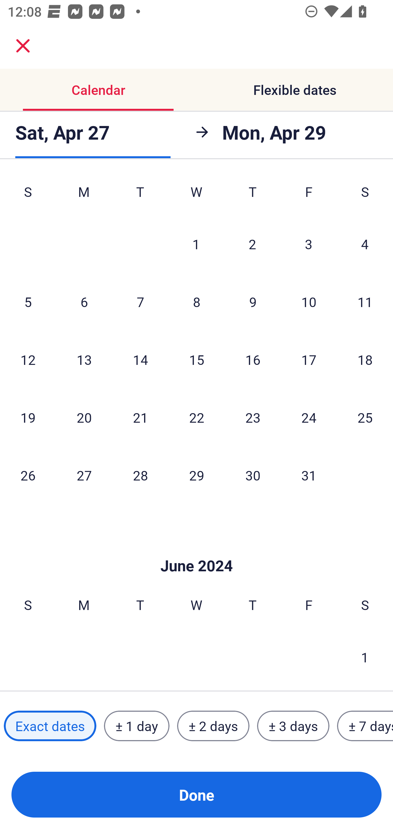 This screenshot has height=829, width=393. I want to click on close., so click(23, 46).